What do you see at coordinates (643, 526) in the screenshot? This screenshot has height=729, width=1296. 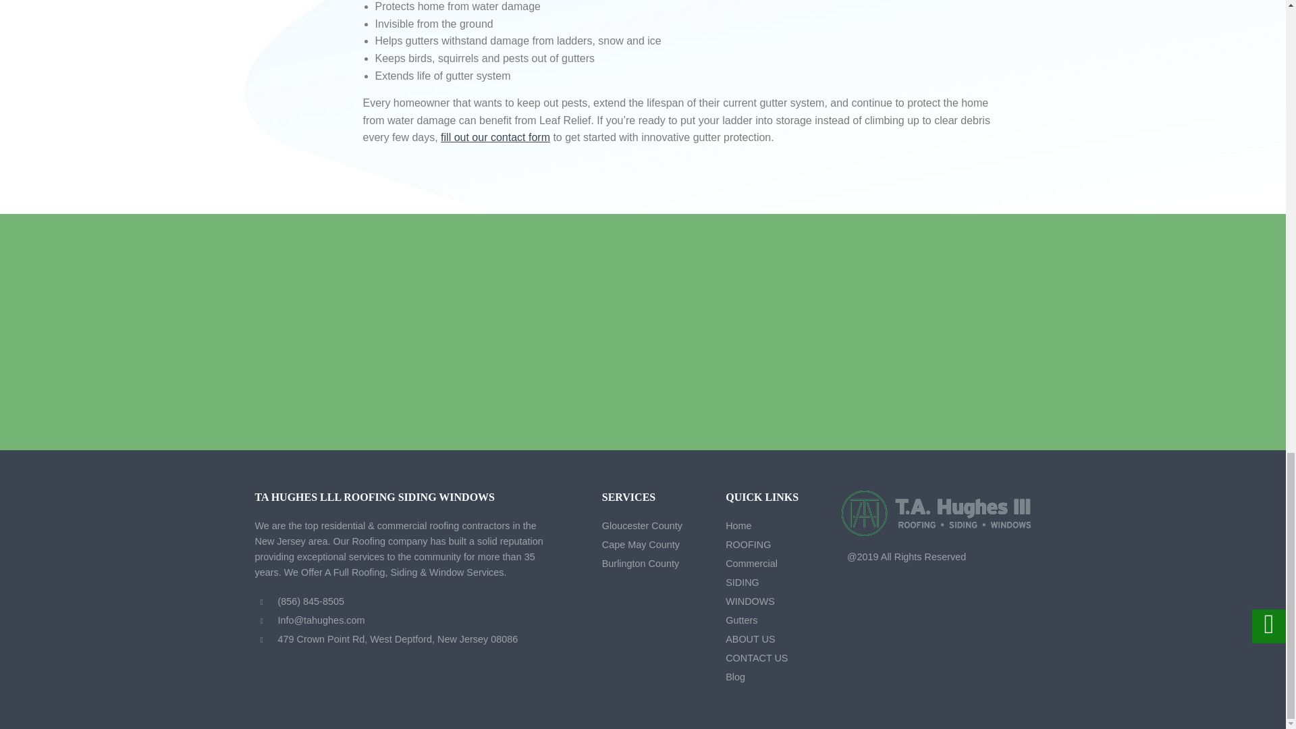 I see `Gloucester County` at bounding box center [643, 526].